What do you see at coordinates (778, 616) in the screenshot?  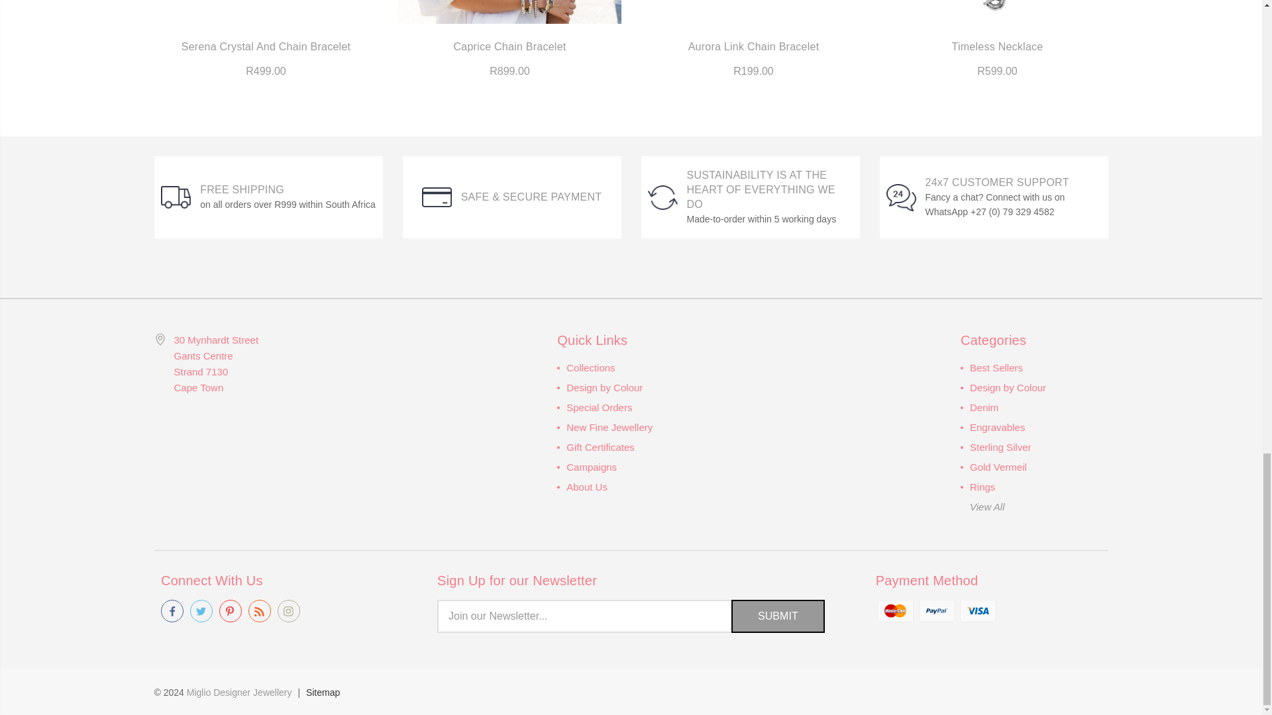 I see `submit` at bounding box center [778, 616].